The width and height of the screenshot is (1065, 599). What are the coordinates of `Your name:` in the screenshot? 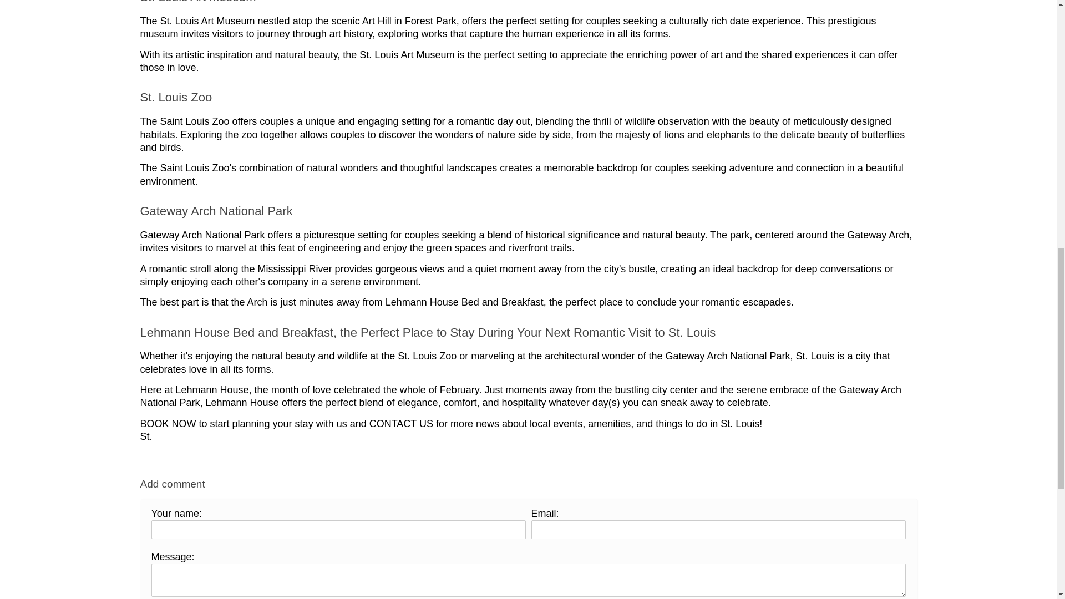 It's located at (338, 530).